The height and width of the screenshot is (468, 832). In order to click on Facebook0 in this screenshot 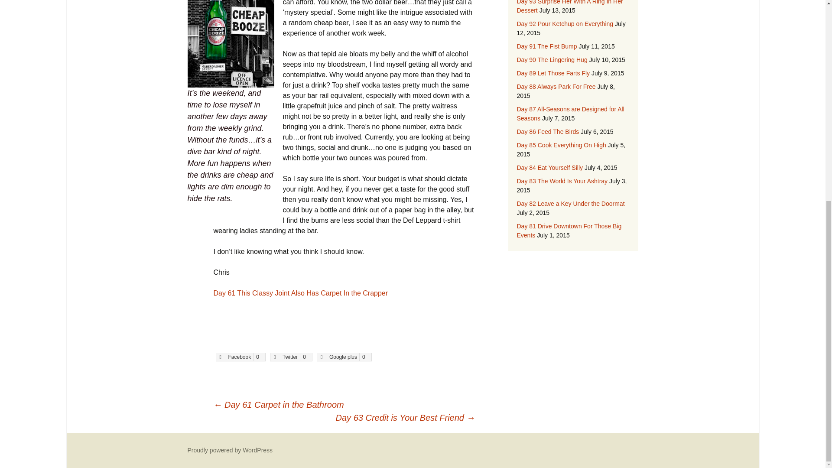, I will do `click(240, 357)`.